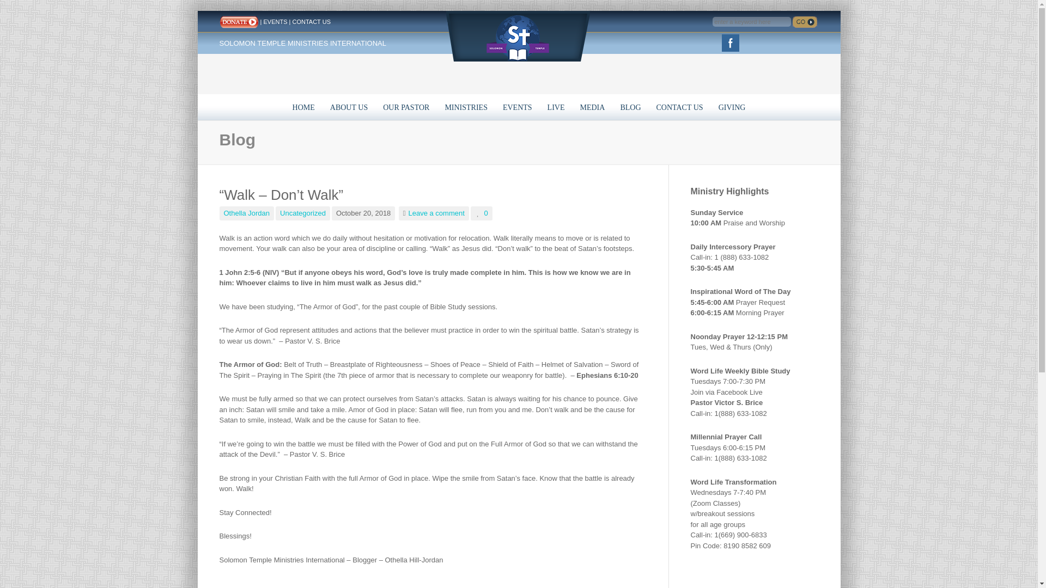 The height and width of the screenshot is (588, 1046). I want to click on HOME, so click(303, 107).